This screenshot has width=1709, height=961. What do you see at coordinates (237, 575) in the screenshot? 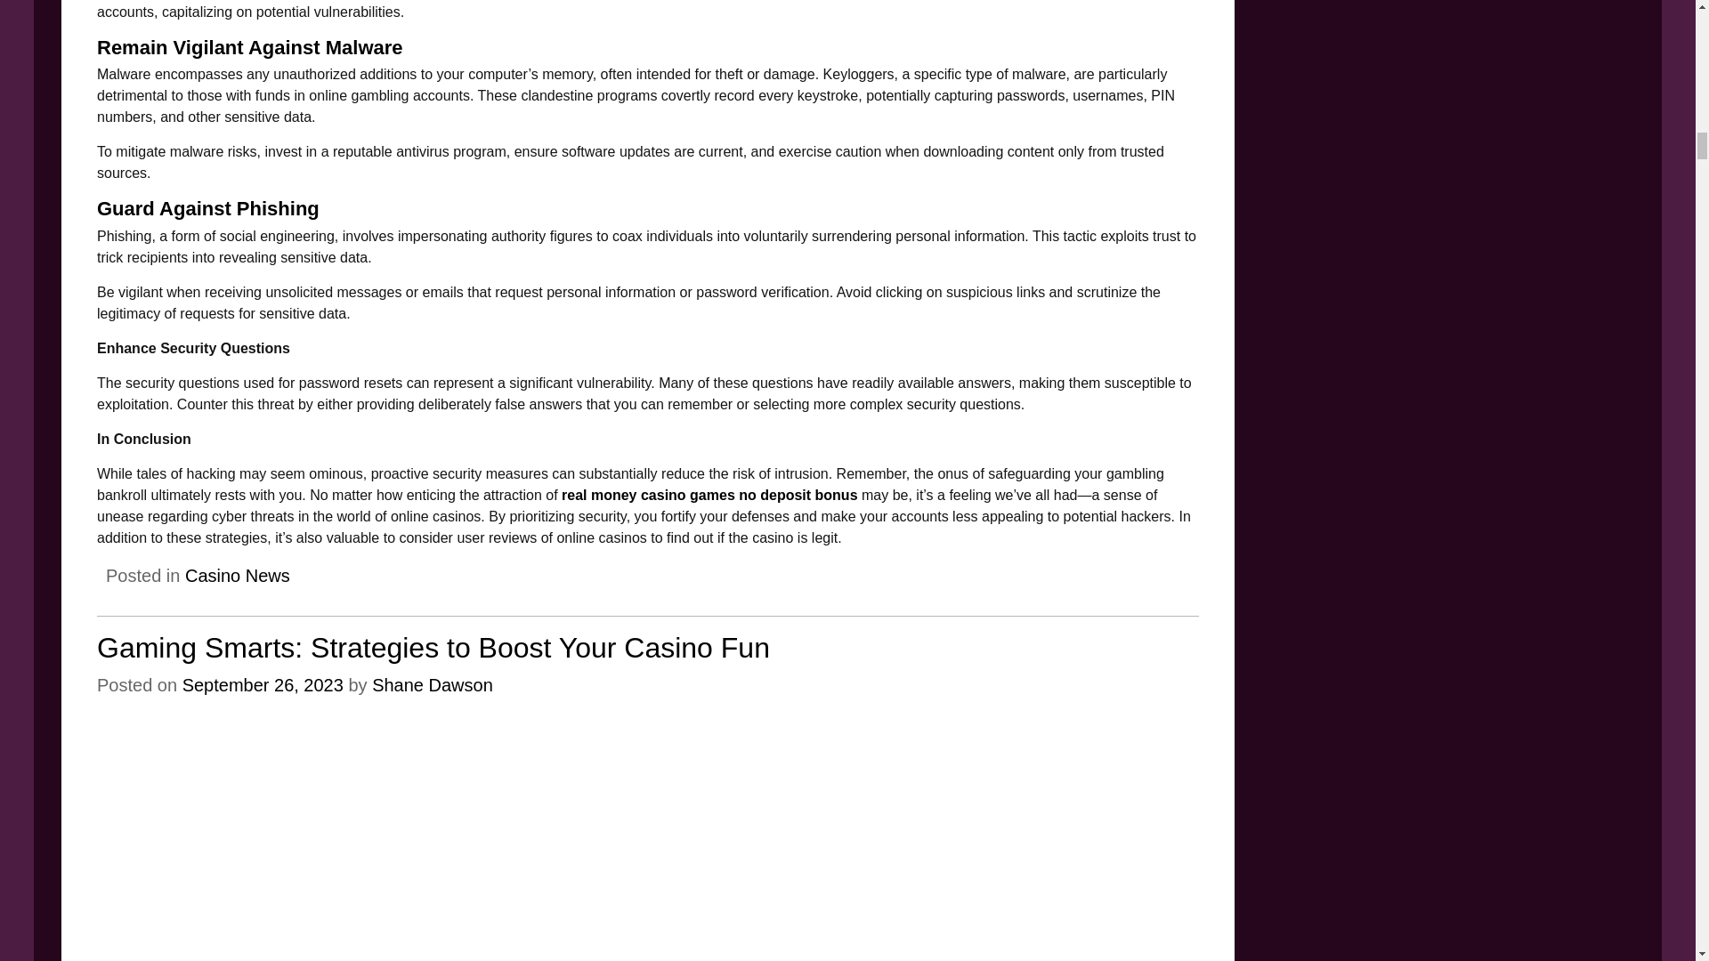
I see `Casino News` at bounding box center [237, 575].